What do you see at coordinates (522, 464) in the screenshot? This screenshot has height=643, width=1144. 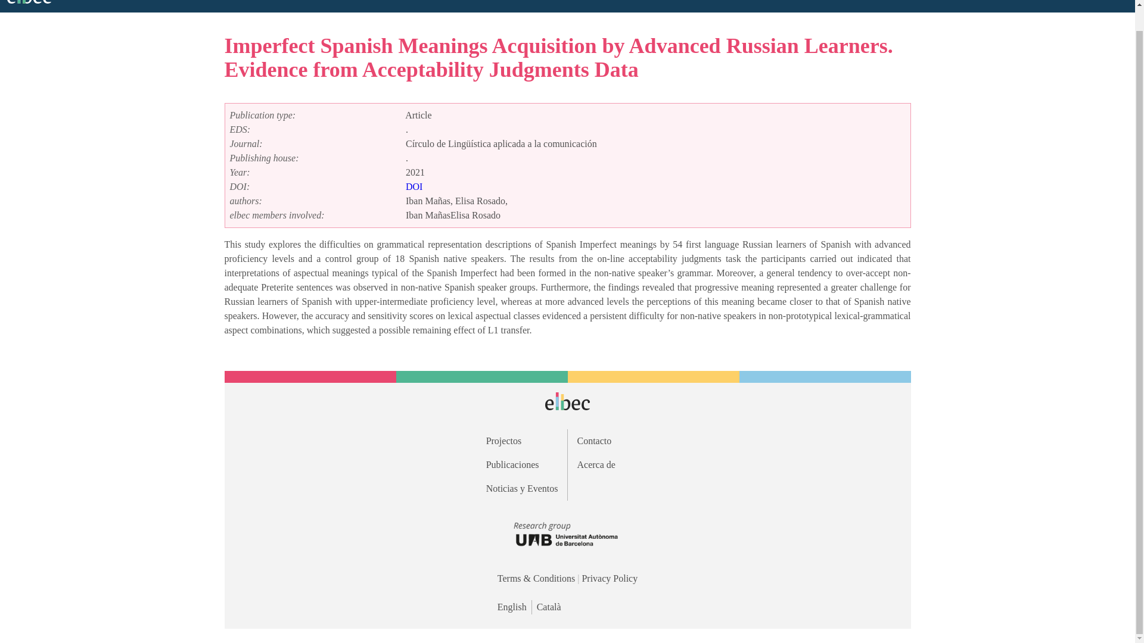 I see `Publicaciones` at bounding box center [522, 464].